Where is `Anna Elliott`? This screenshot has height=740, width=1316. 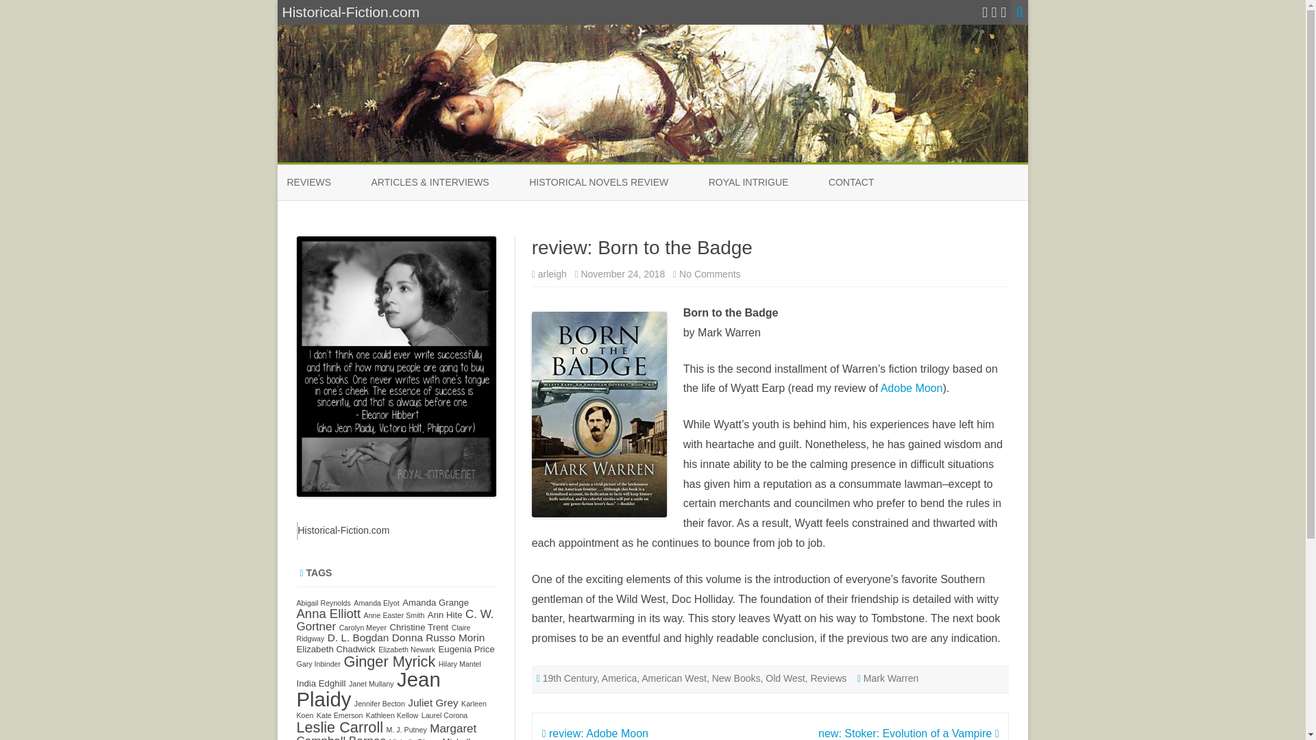
Anna Elliott is located at coordinates (328, 613).